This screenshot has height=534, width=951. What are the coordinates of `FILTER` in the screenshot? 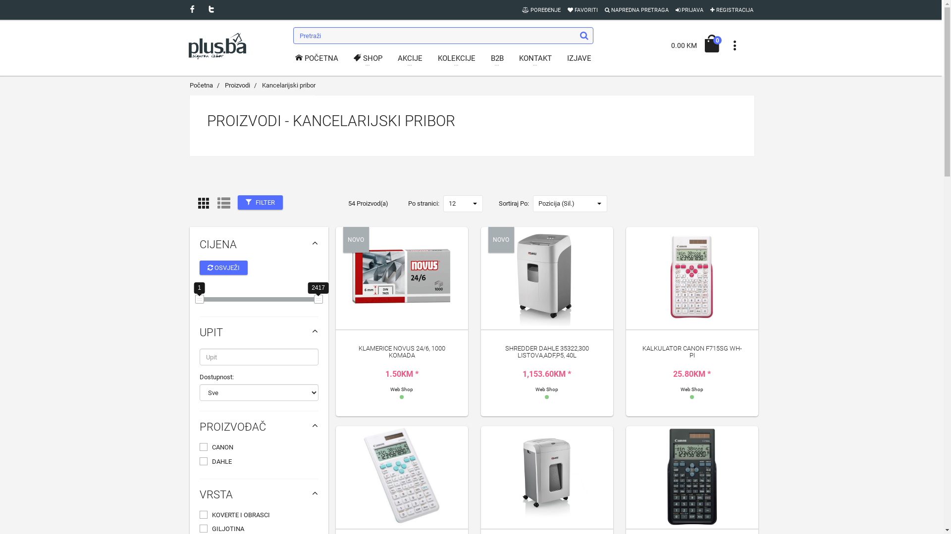 It's located at (261, 203).